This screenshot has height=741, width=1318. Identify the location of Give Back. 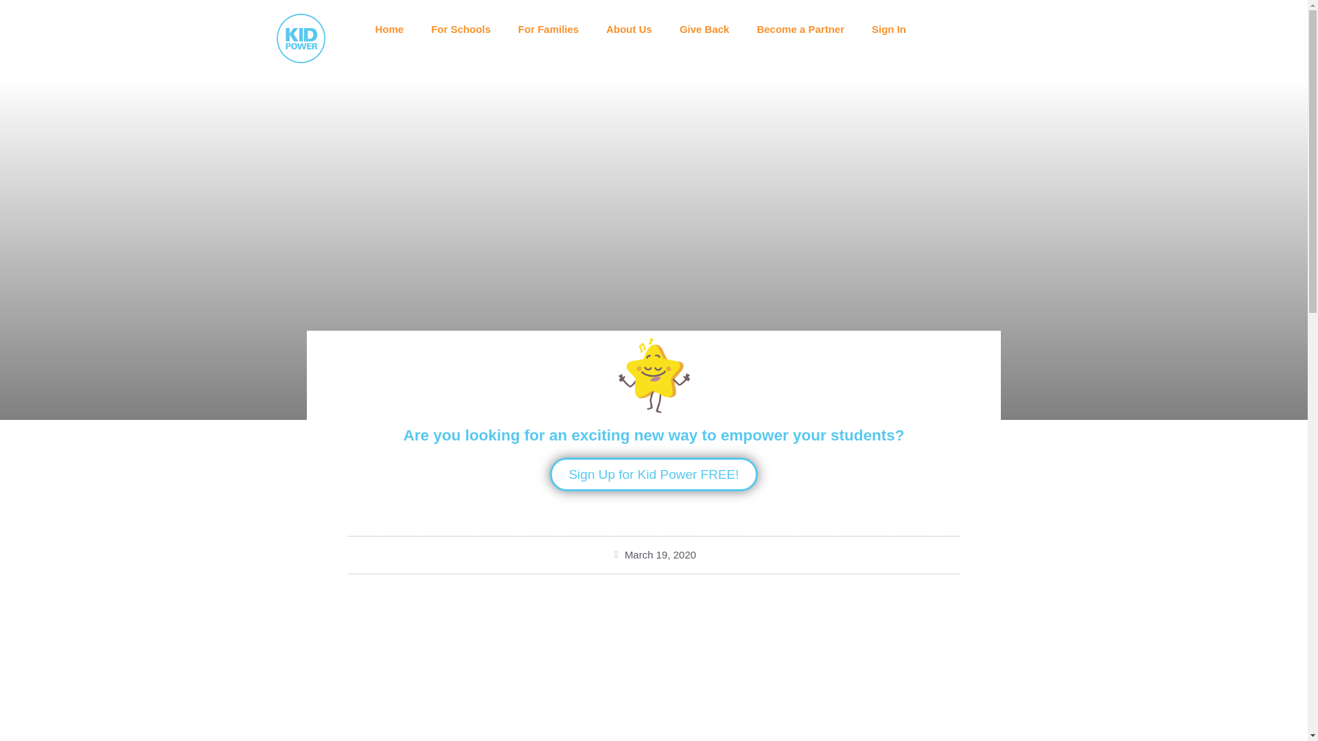
(704, 29).